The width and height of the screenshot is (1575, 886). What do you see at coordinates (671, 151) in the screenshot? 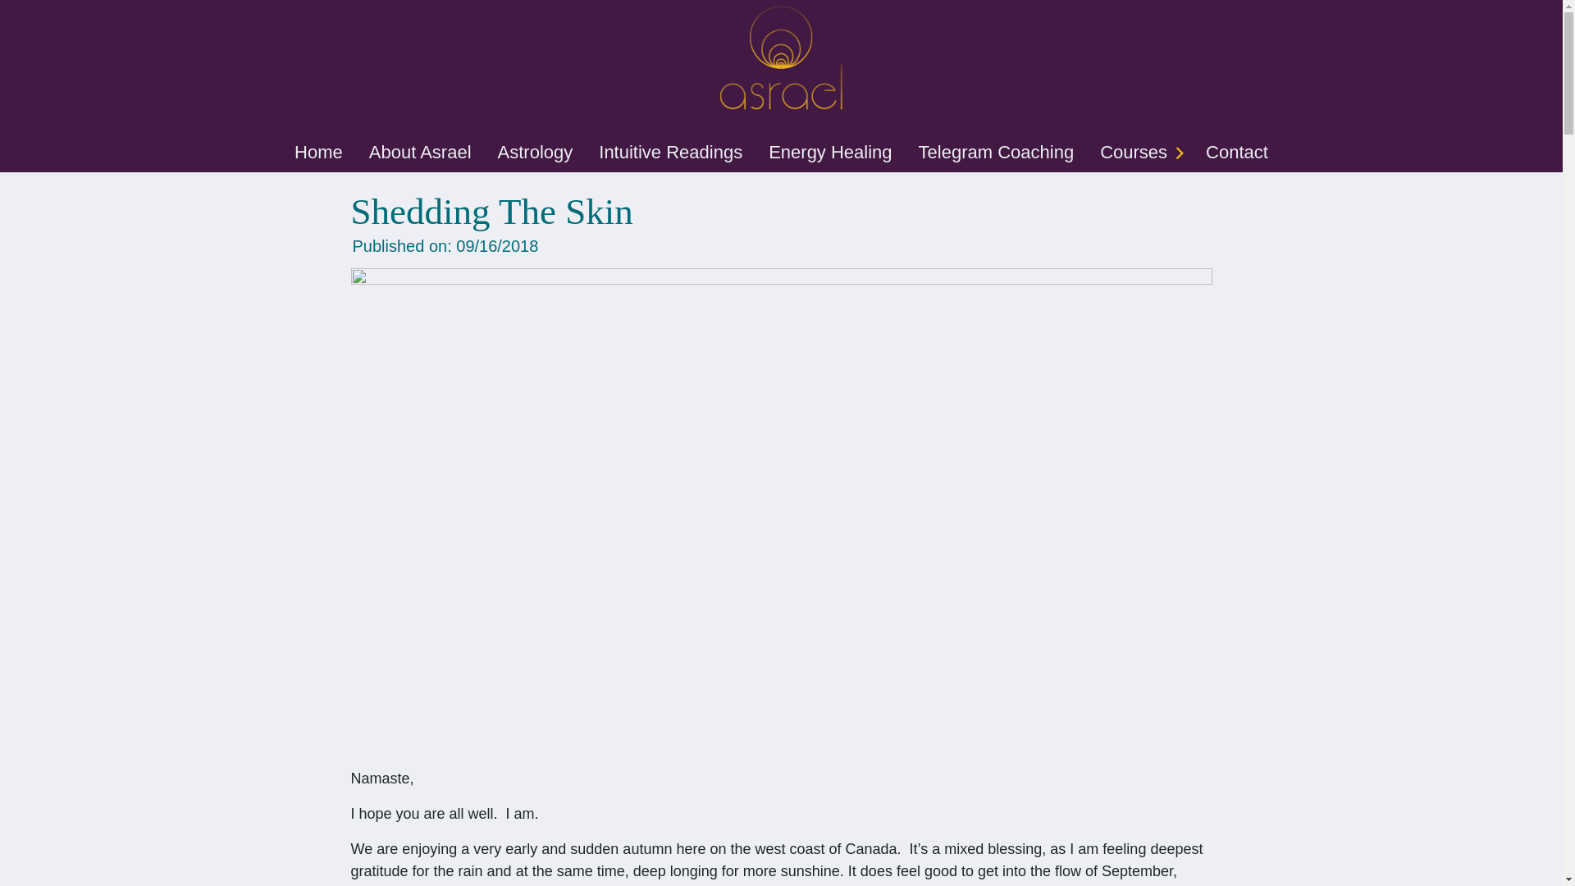
I see `Intuitive Readings` at bounding box center [671, 151].